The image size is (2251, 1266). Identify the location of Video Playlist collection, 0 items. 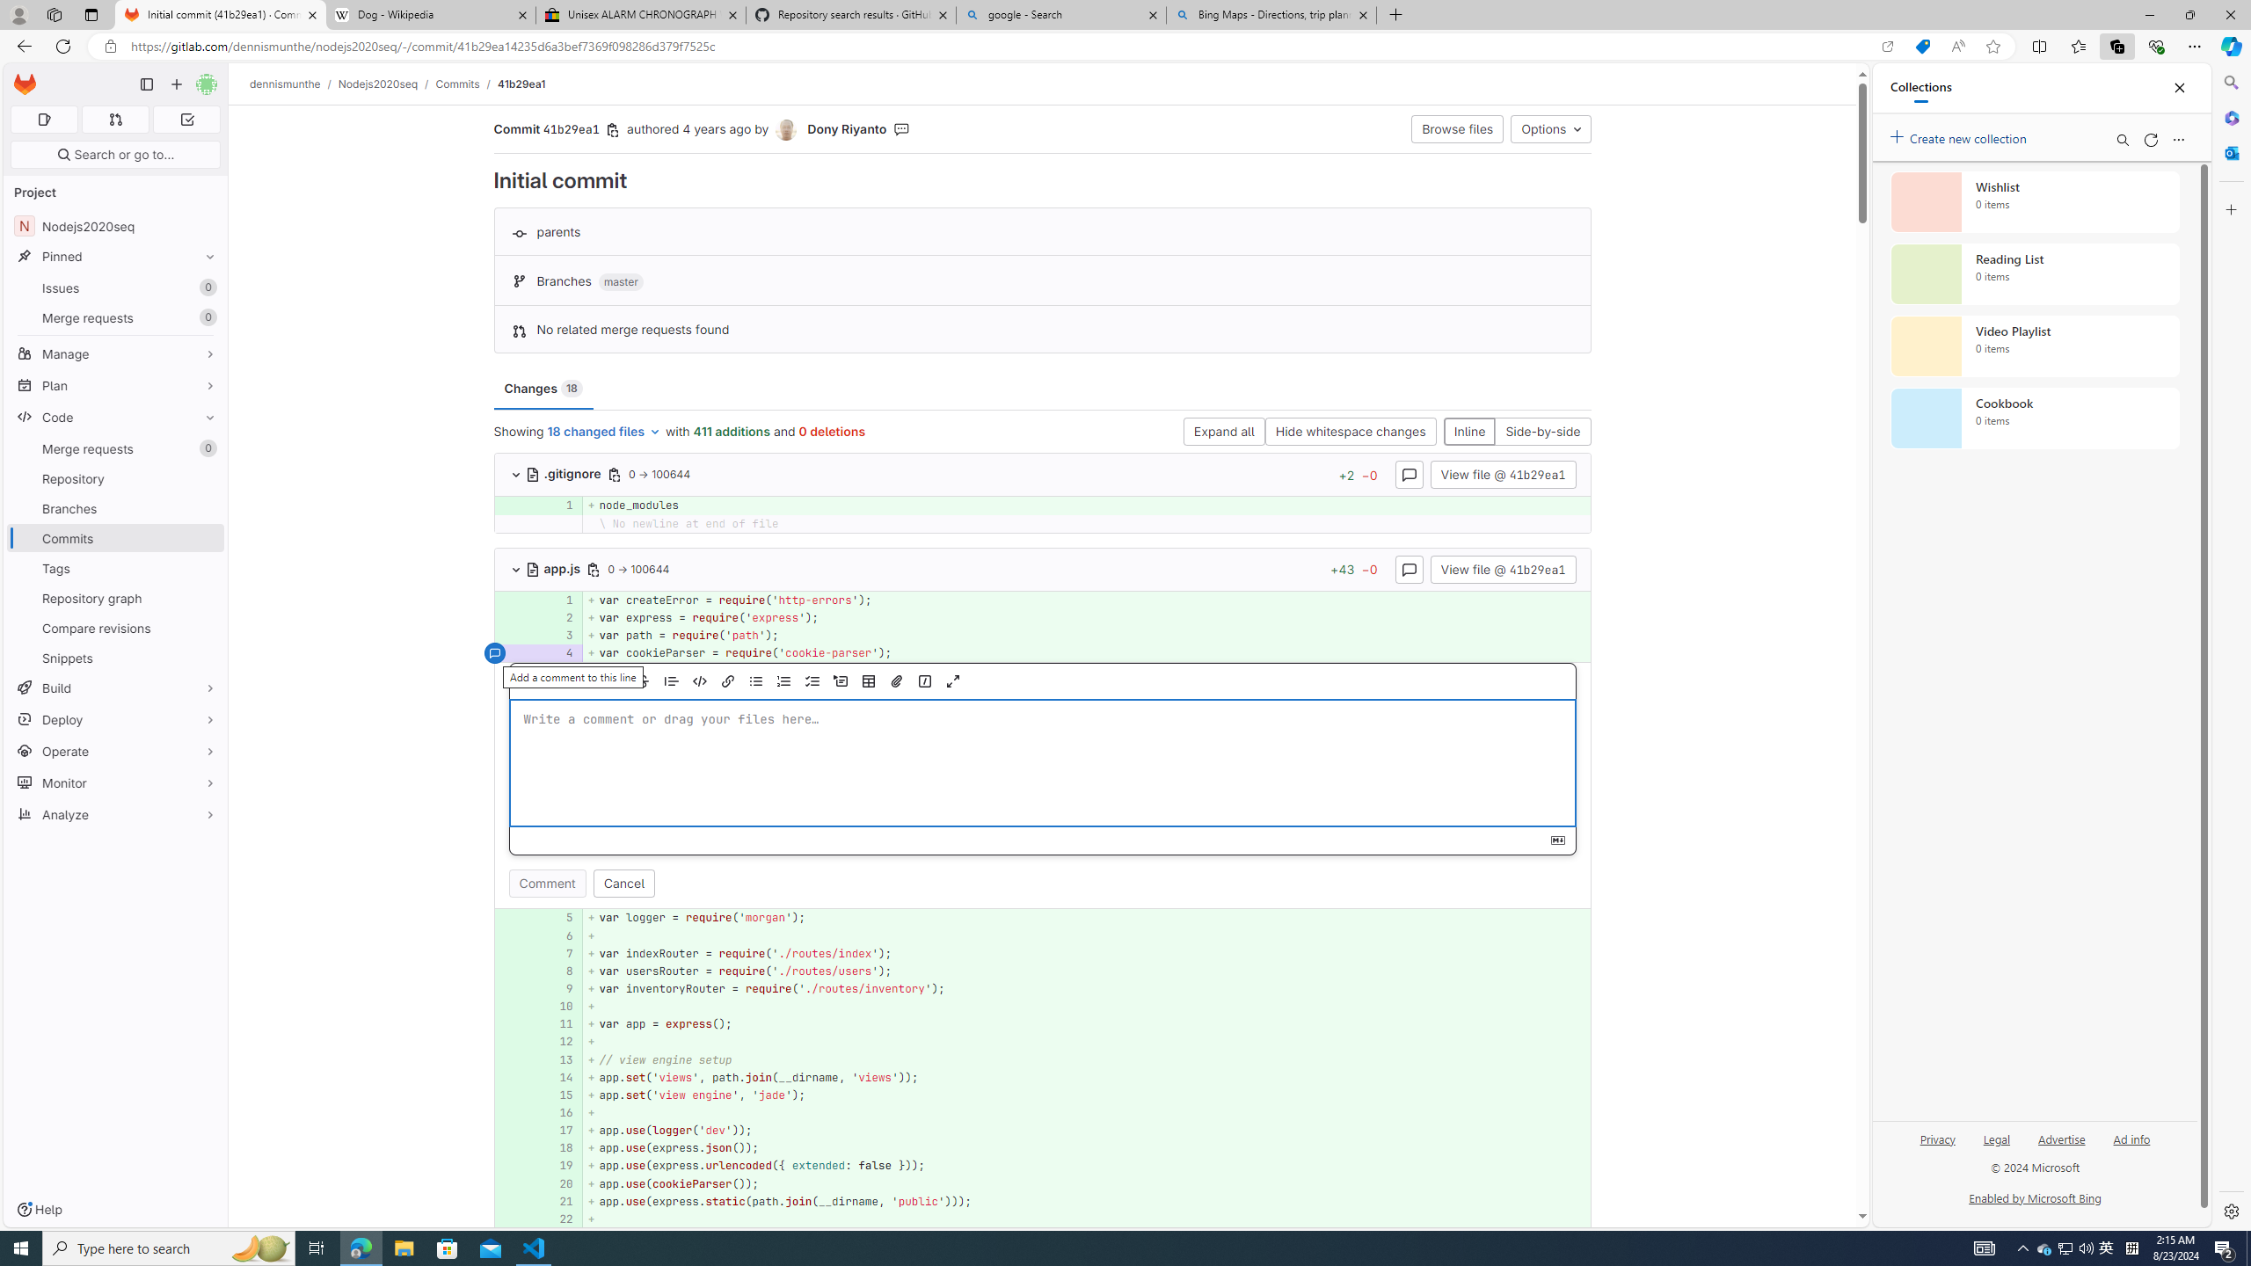
(2035, 346).